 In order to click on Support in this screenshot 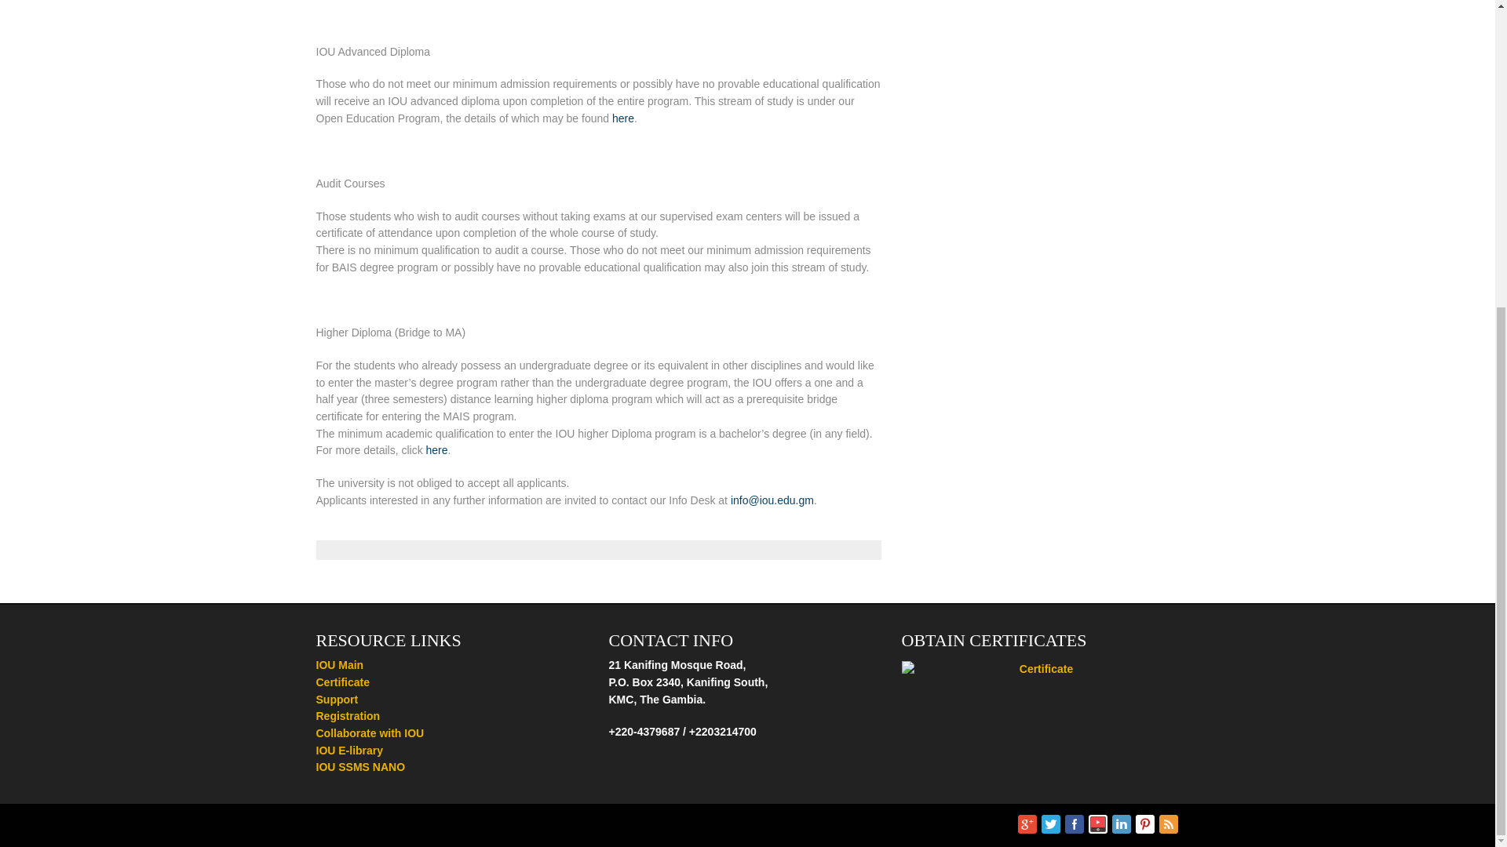, I will do `click(336, 700)`.